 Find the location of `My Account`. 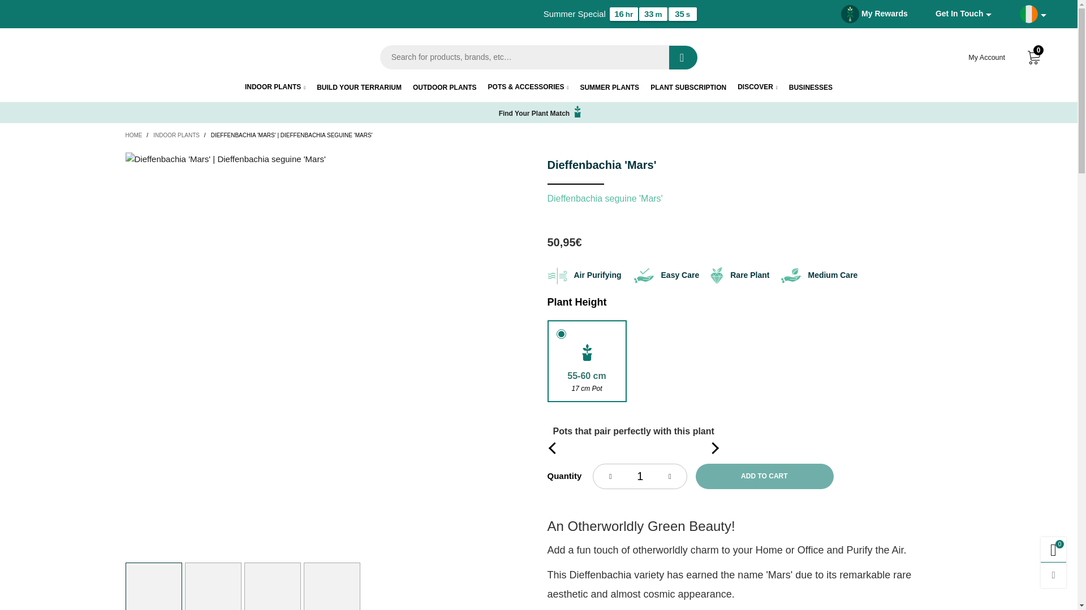

My Account is located at coordinates (986, 56).